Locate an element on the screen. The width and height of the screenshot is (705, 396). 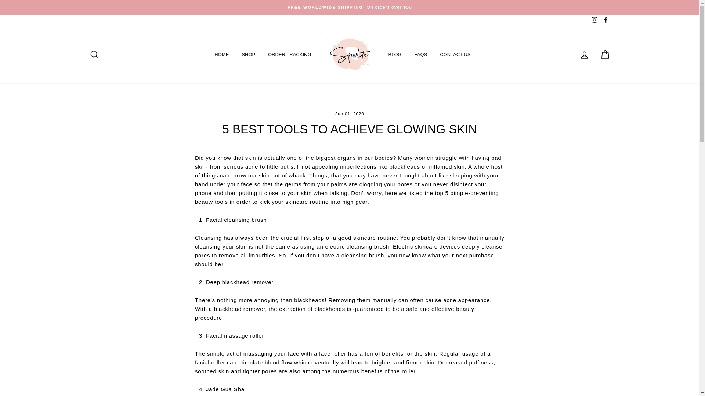
CART is located at coordinates (605, 54).